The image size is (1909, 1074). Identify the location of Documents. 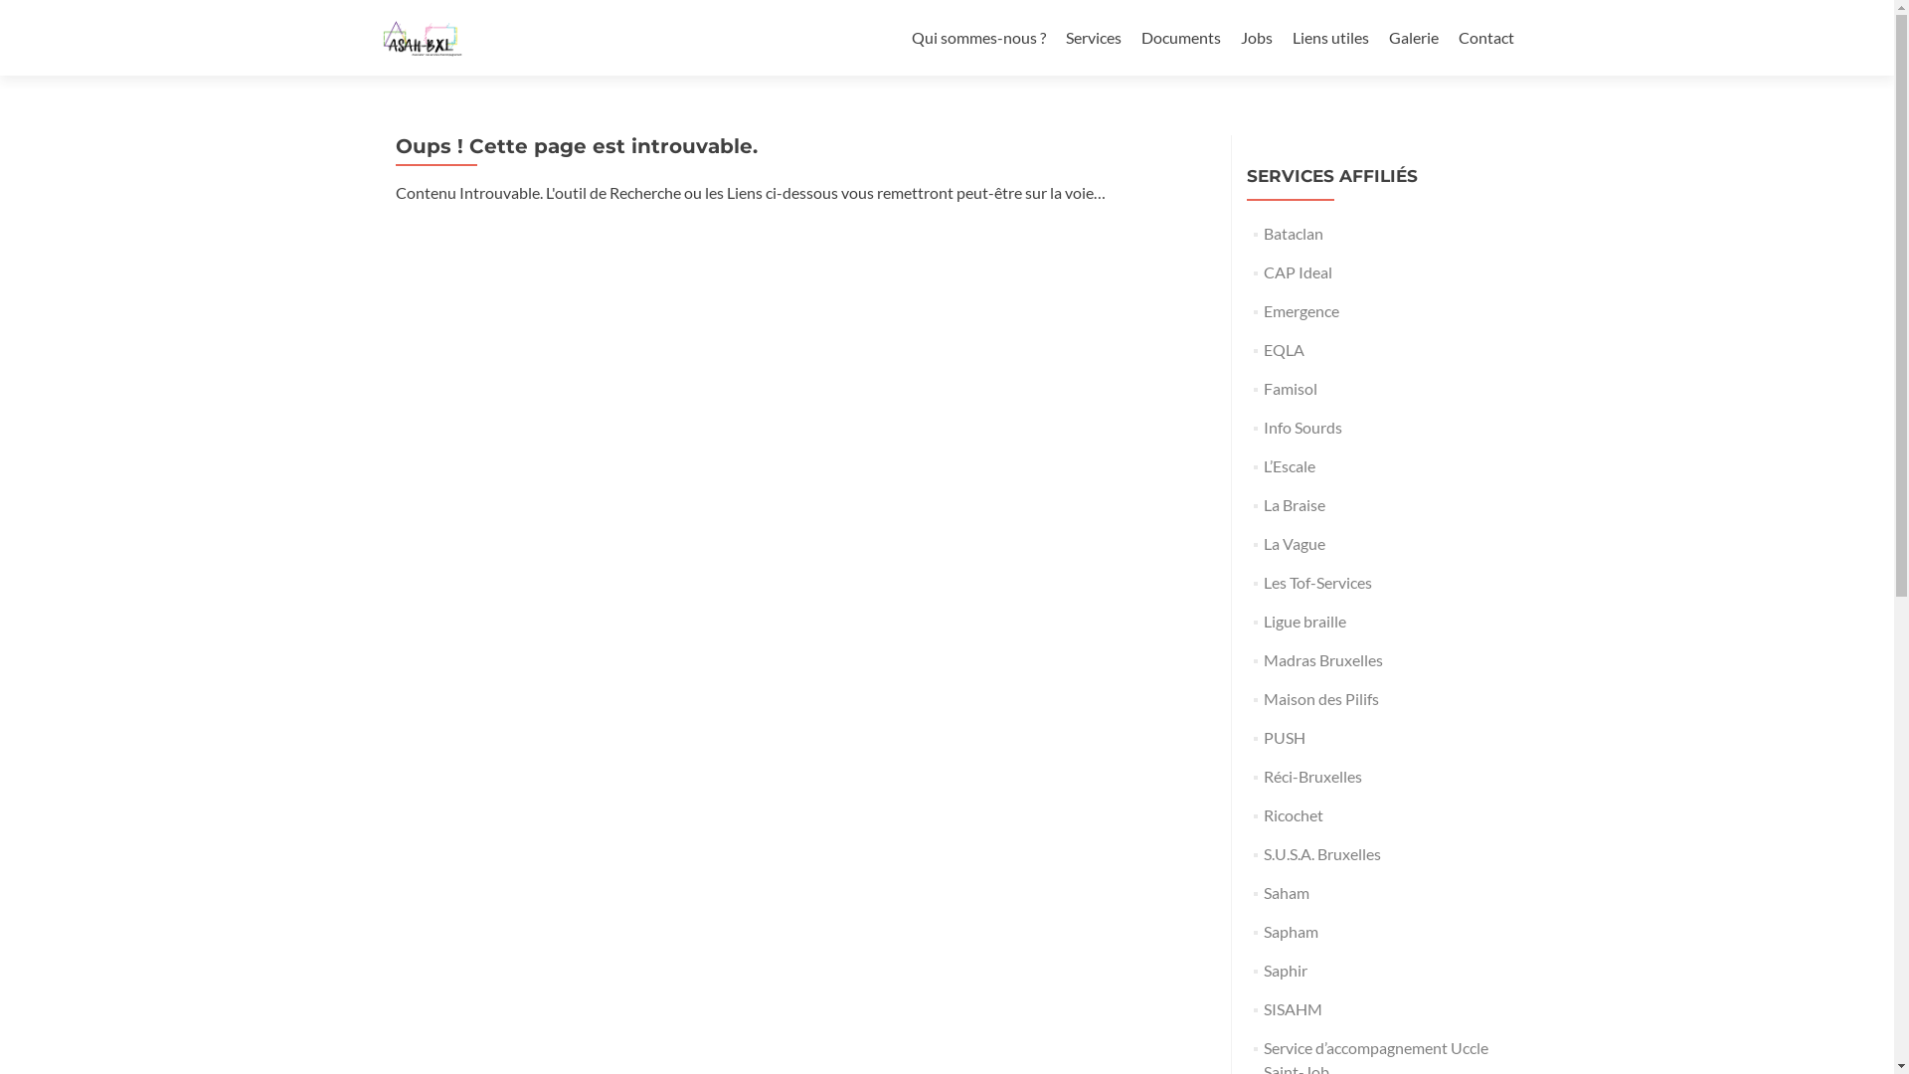
(1181, 38).